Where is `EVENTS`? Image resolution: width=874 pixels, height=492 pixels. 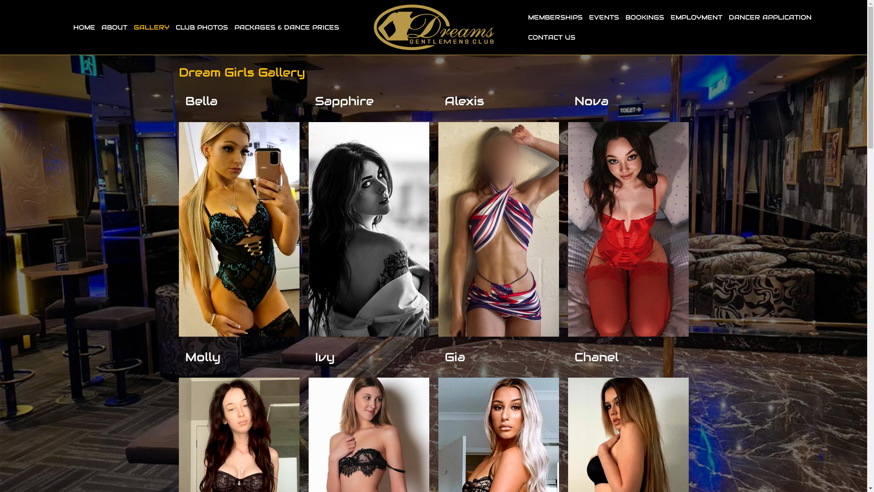
EVENTS is located at coordinates (604, 17).